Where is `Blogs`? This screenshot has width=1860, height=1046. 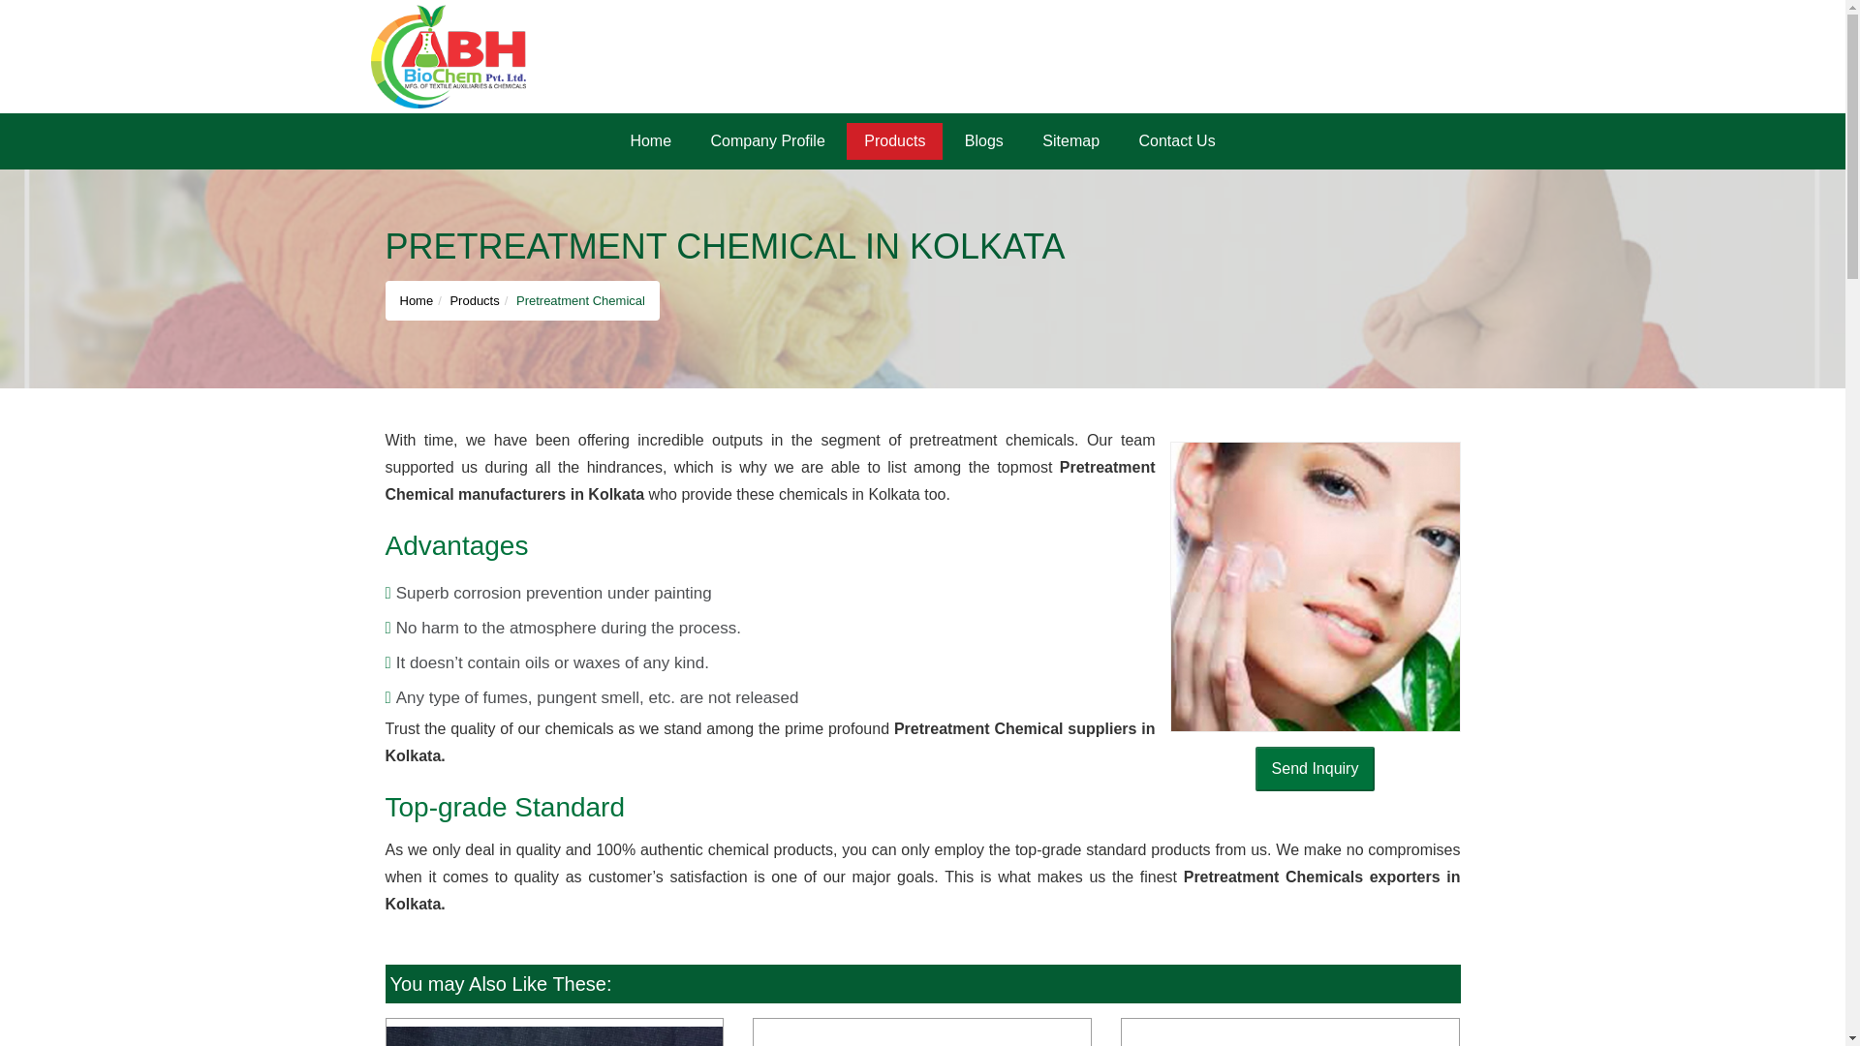 Blogs is located at coordinates (984, 141).